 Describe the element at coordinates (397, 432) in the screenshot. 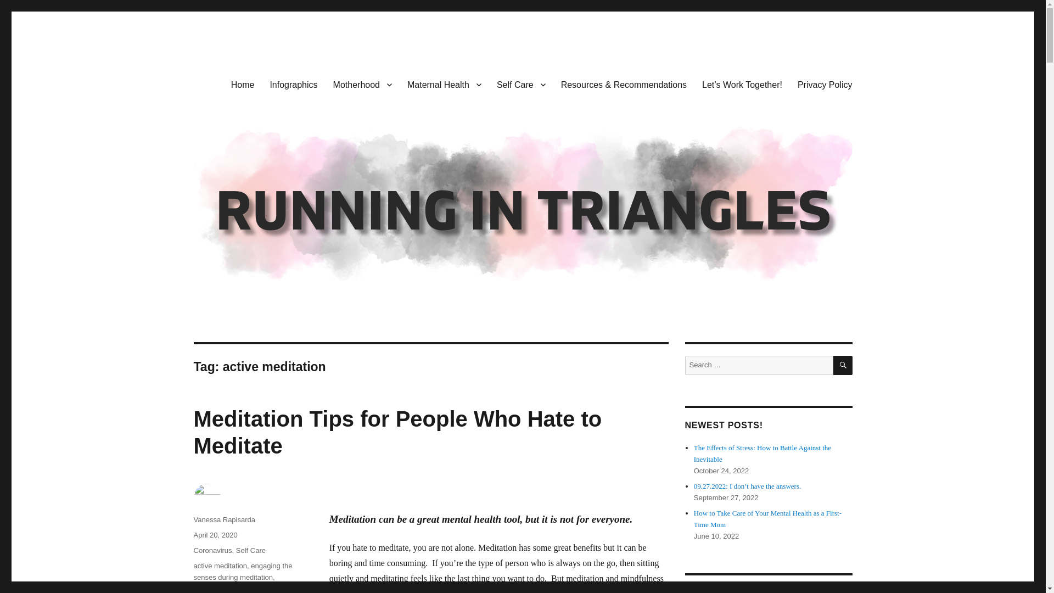

I see `Meditation Tips for People Who Hate to Meditate` at that location.